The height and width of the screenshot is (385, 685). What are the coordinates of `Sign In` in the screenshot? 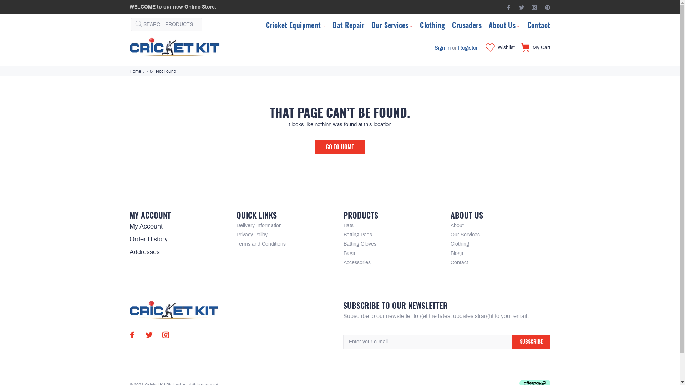 It's located at (442, 48).